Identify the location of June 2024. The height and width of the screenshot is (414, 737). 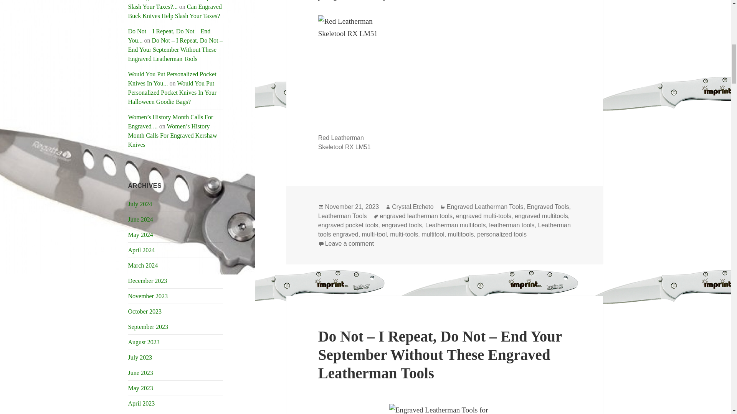
(140, 219).